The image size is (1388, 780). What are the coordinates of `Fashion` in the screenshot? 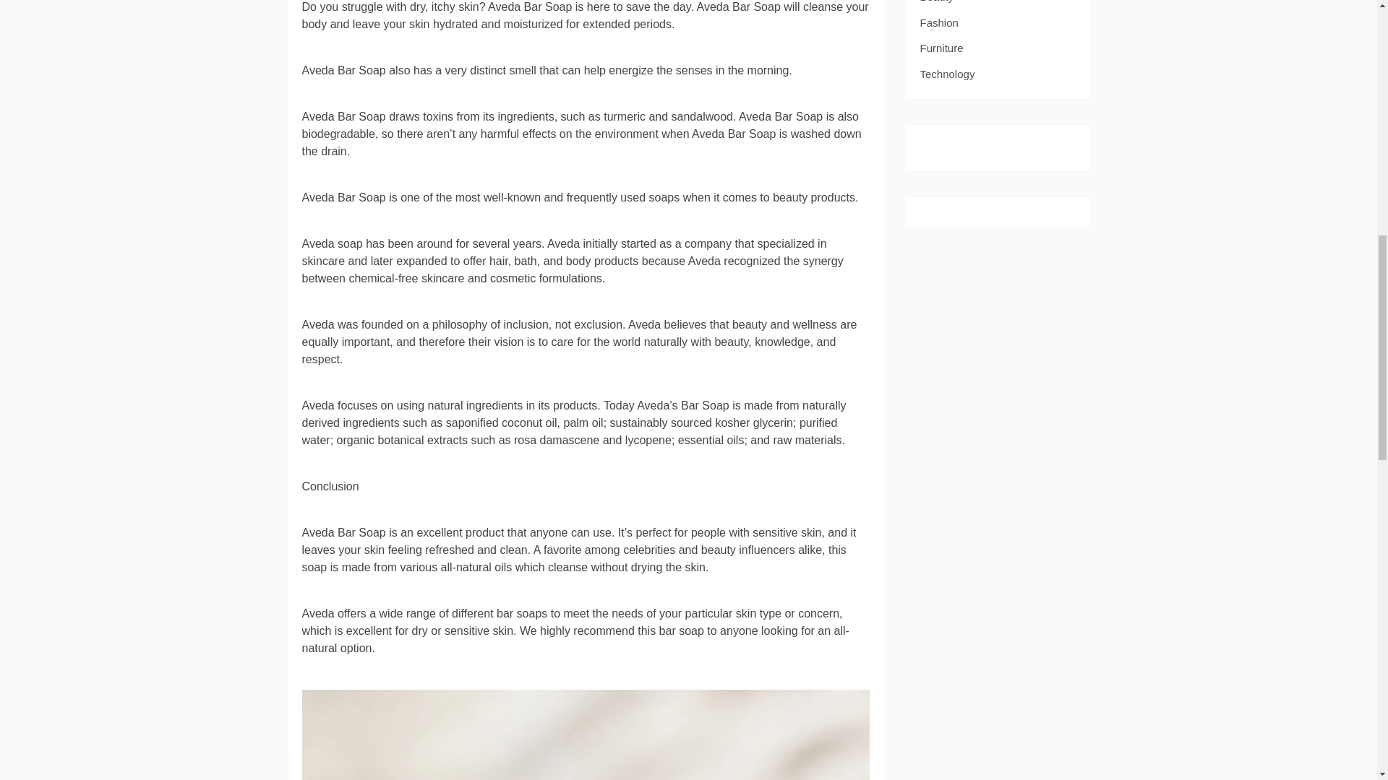 It's located at (938, 23).